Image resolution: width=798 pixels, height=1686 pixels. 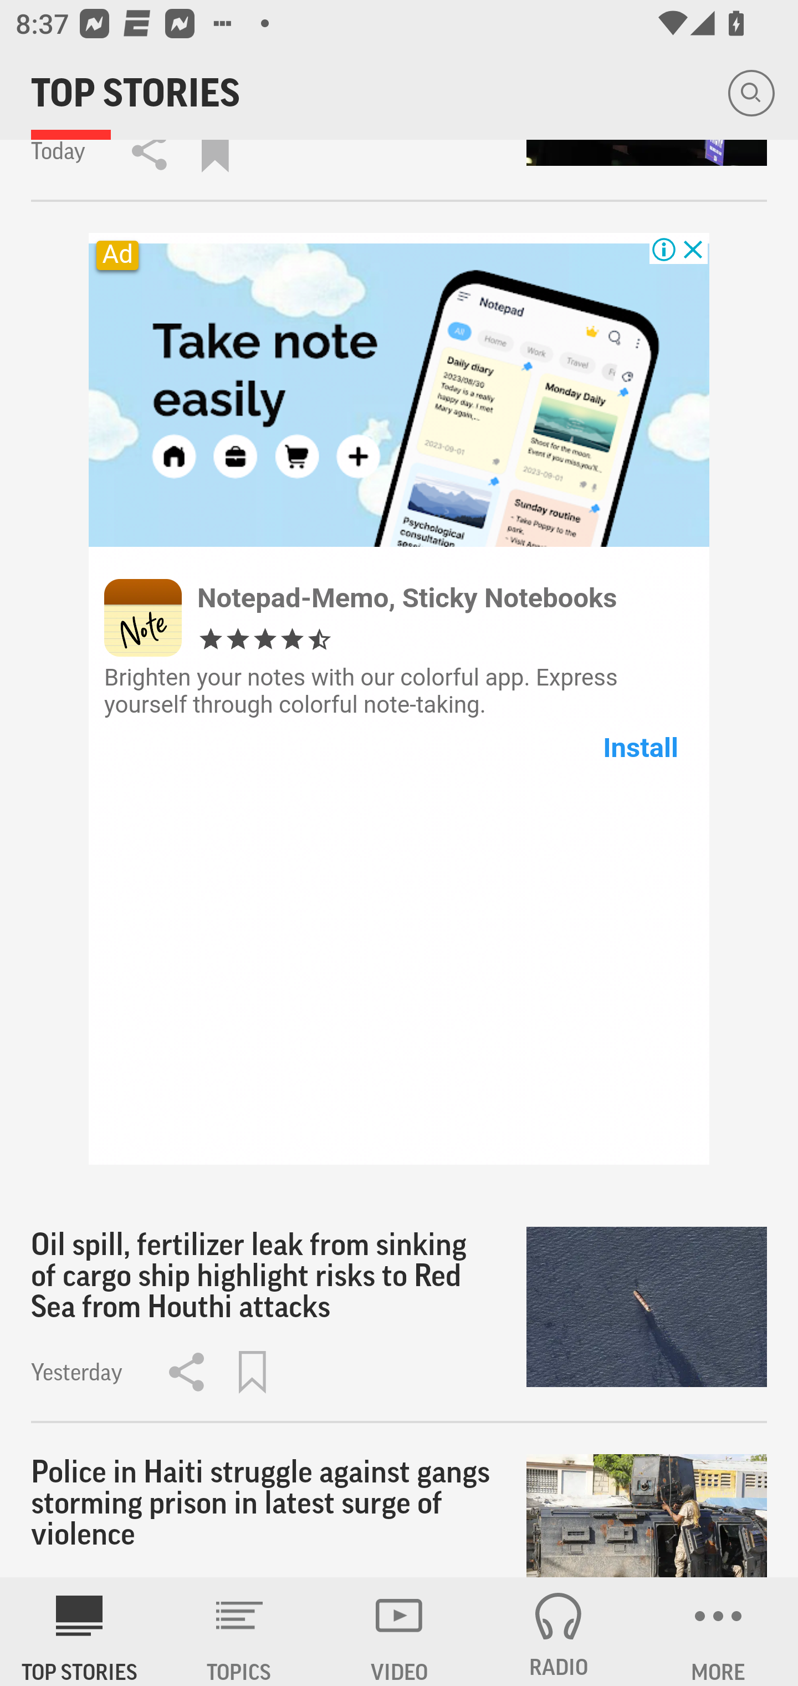 What do you see at coordinates (80, 1632) in the screenshot?
I see `AP News TOP STORIES` at bounding box center [80, 1632].